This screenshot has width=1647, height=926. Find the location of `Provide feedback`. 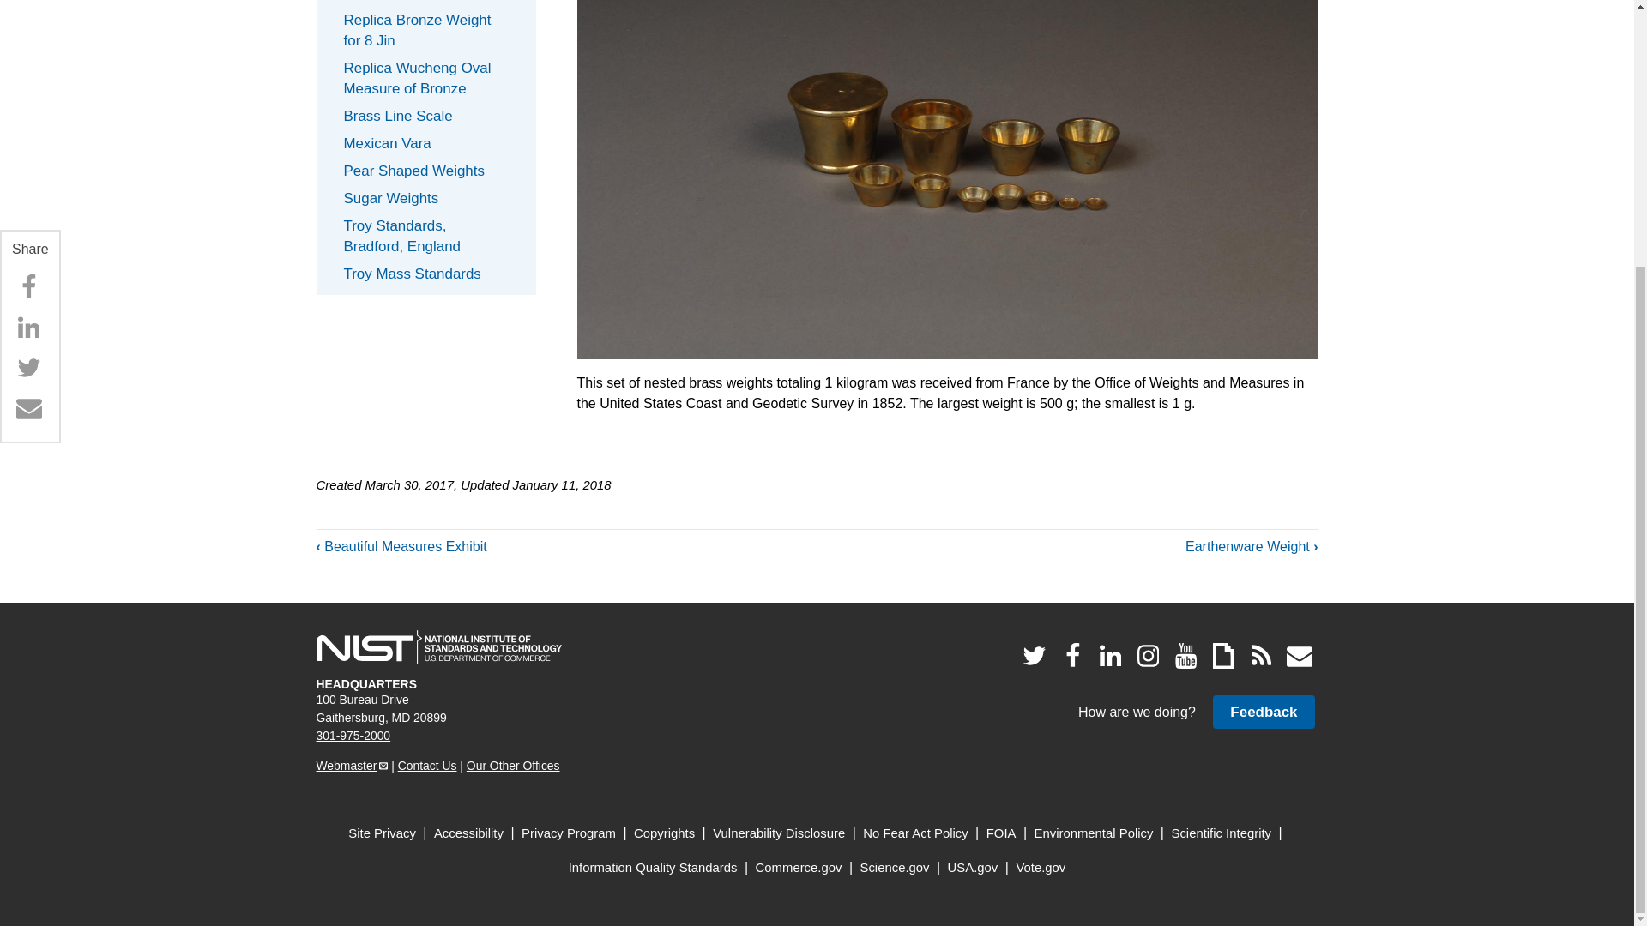

Provide feedback is located at coordinates (1263, 712).